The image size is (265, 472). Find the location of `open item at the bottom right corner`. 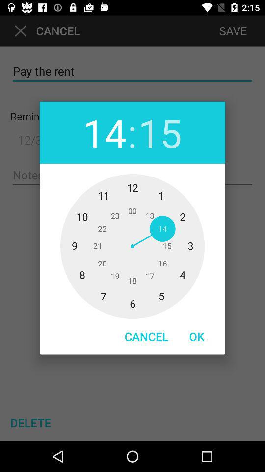

open item at the bottom right corner is located at coordinates (197, 336).